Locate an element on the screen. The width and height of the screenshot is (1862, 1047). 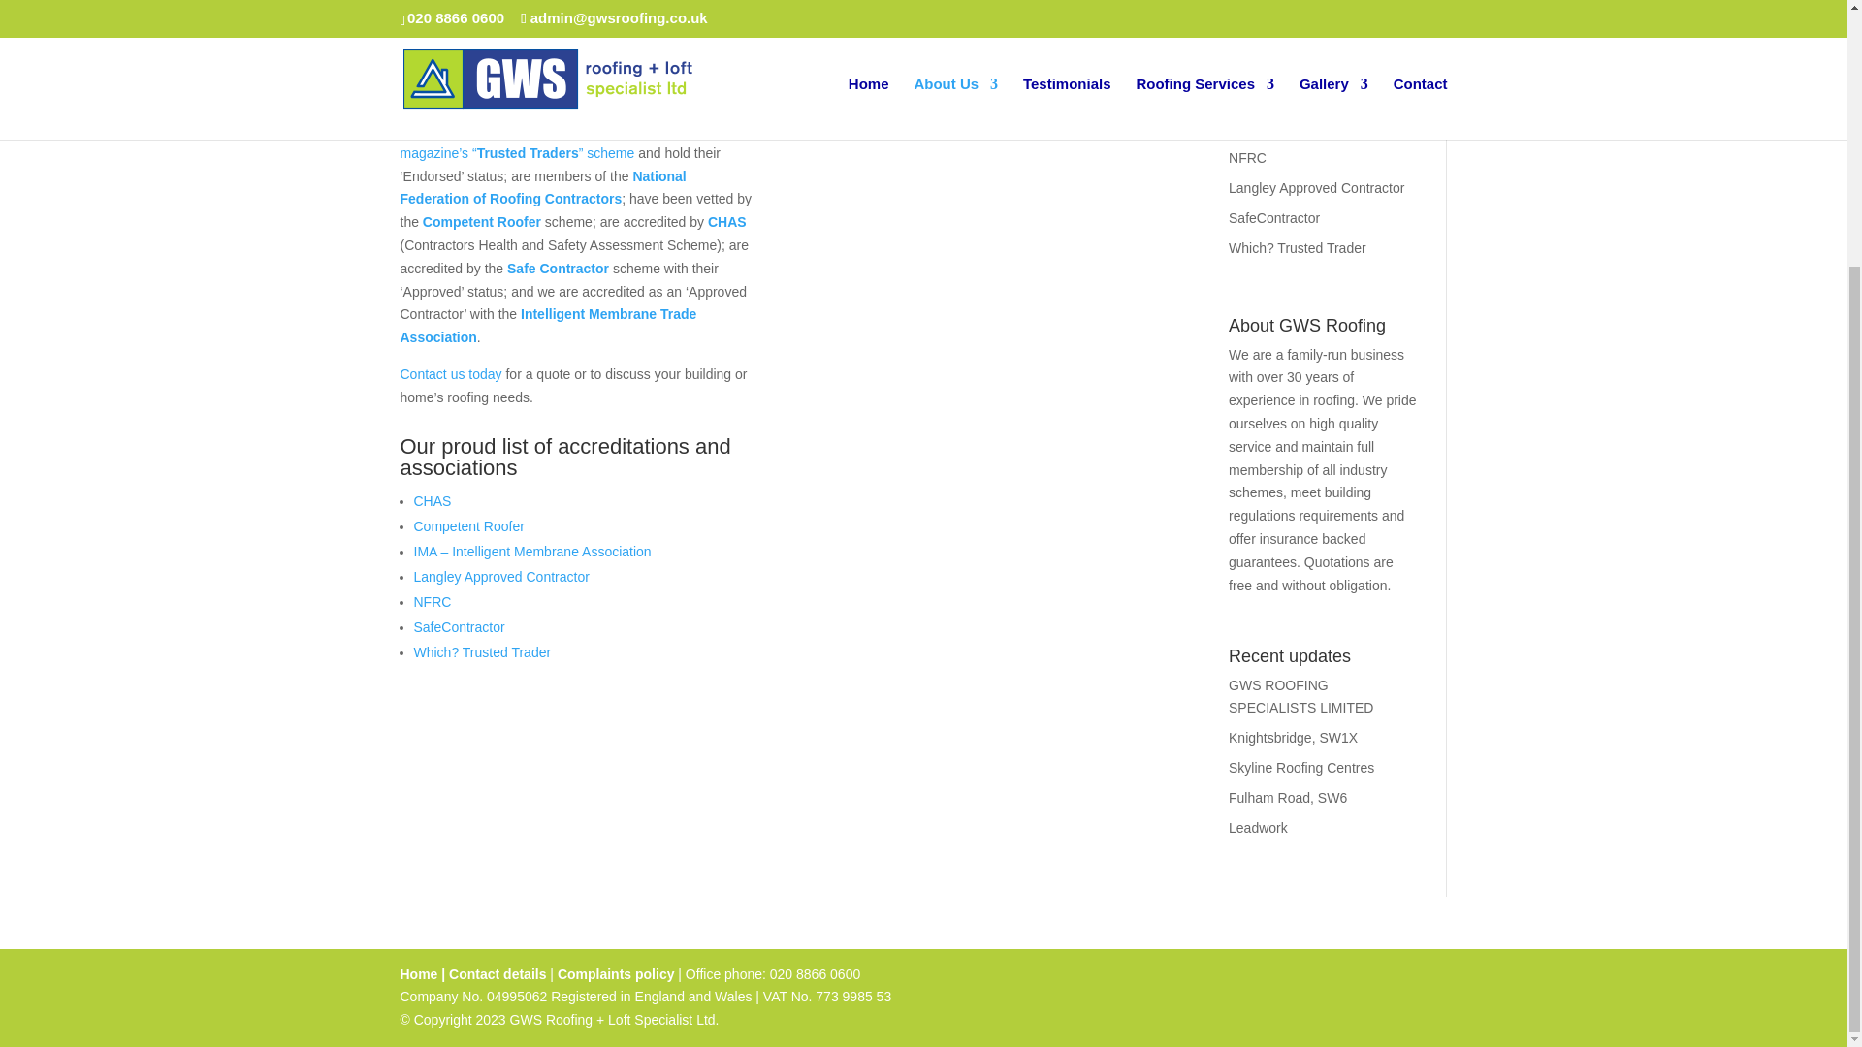
CHAS is located at coordinates (432, 500).